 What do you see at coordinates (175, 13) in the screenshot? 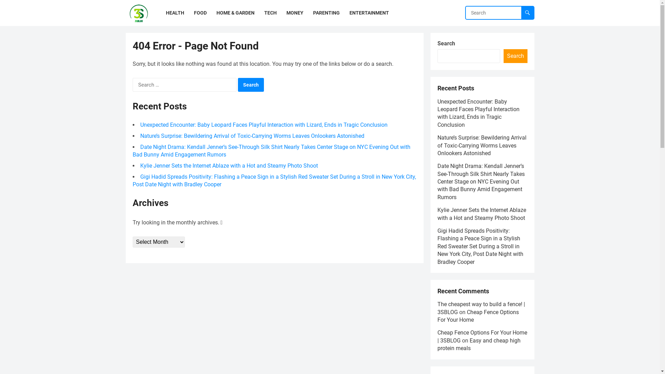
I see `HEALTH` at bounding box center [175, 13].